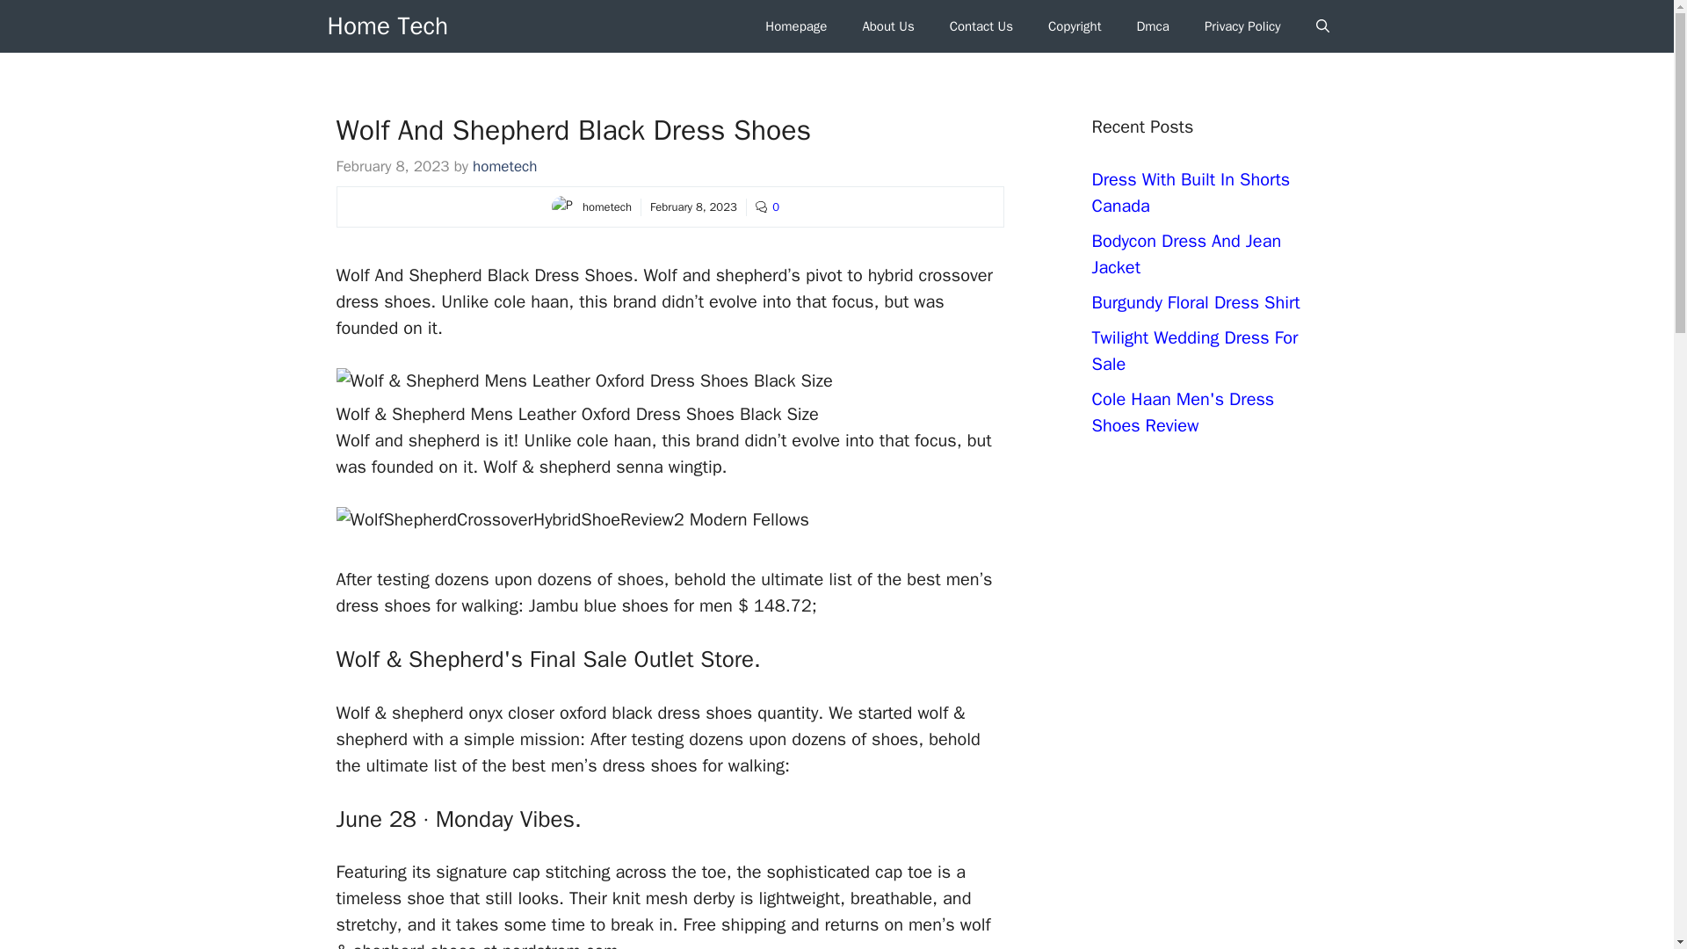 The width and height of the screenshot is (1687, 949). What do you see at coordinates (387, 26) in the screenshot?
I see `Home Tech` at bounding box center [387, 26].